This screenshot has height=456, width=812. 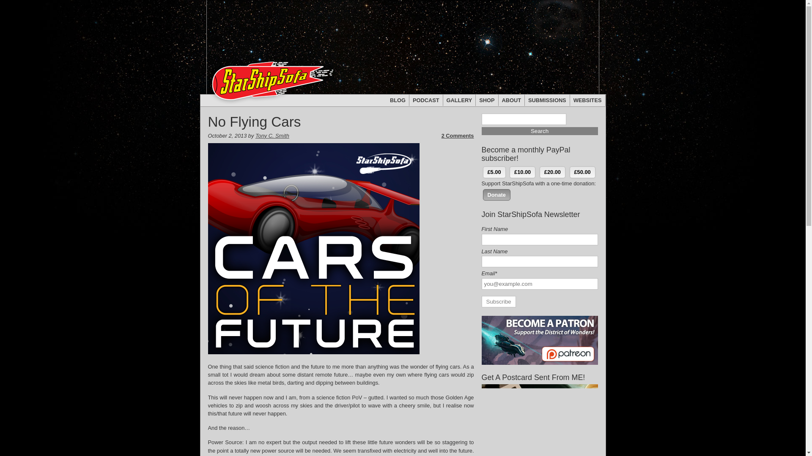 I want to click on Get A Postcard Sent From ME!, so click(x=540, y=420).